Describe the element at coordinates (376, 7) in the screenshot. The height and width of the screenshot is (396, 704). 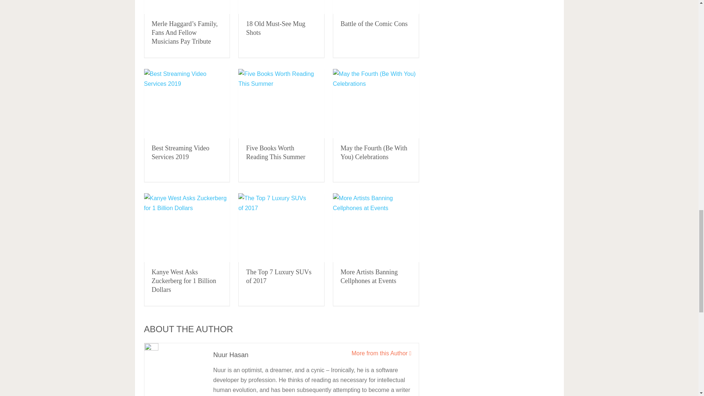
I see `Battle of the Comic Cons` at that location.